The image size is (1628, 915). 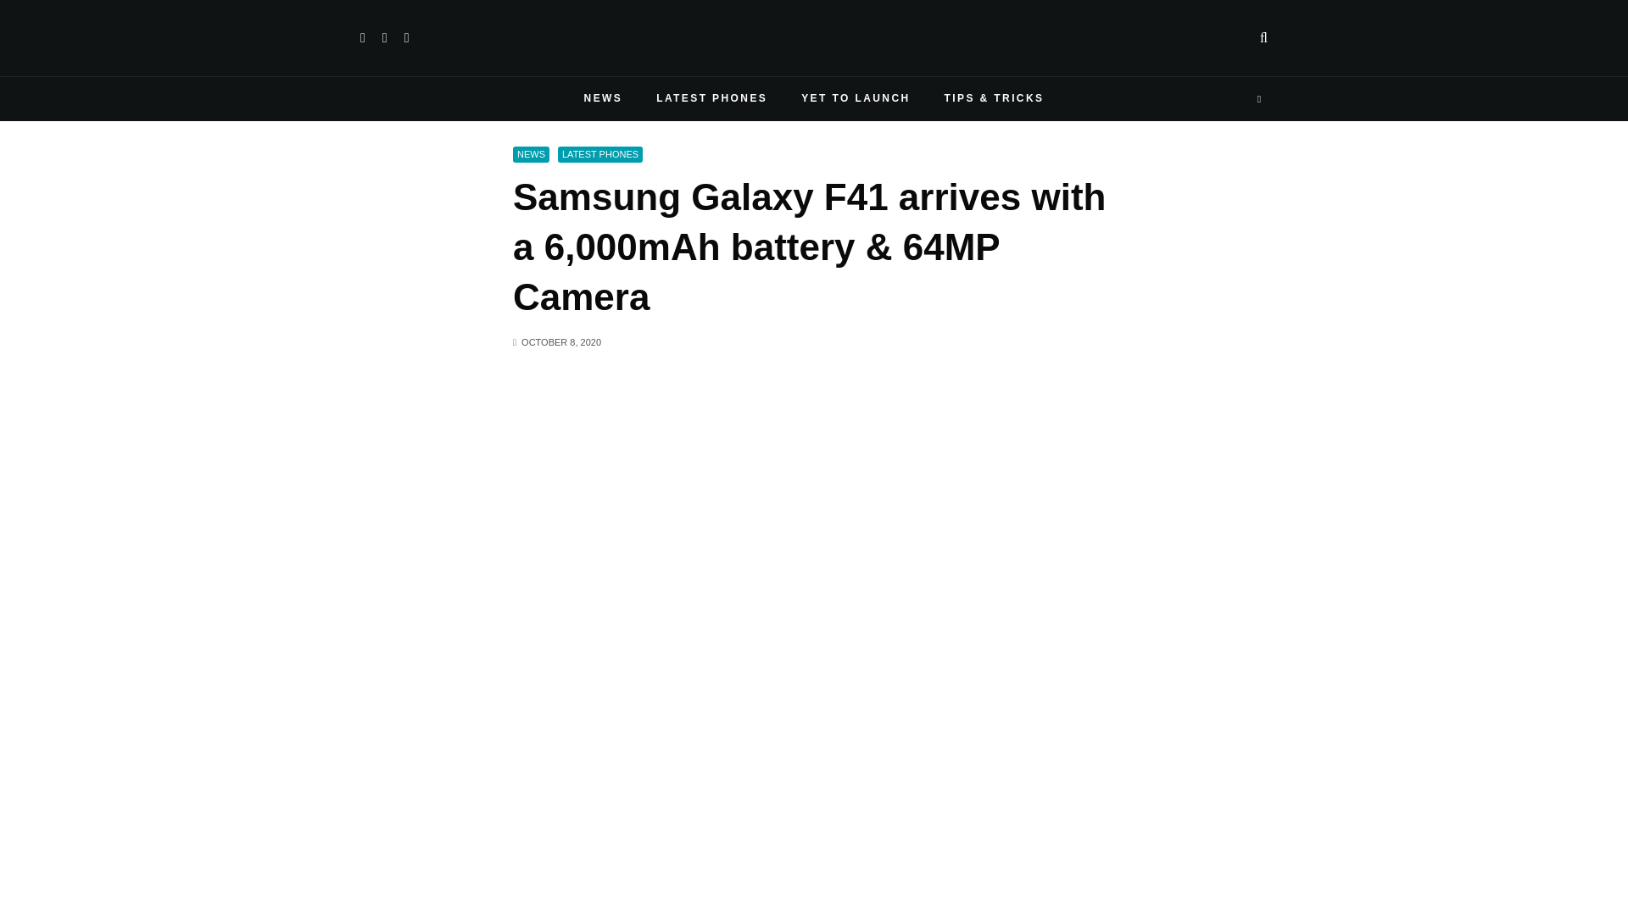 What do you see at coordinates (603, 98) in the screenshot?
I see `NEWS` at bounding box center [603, 98].